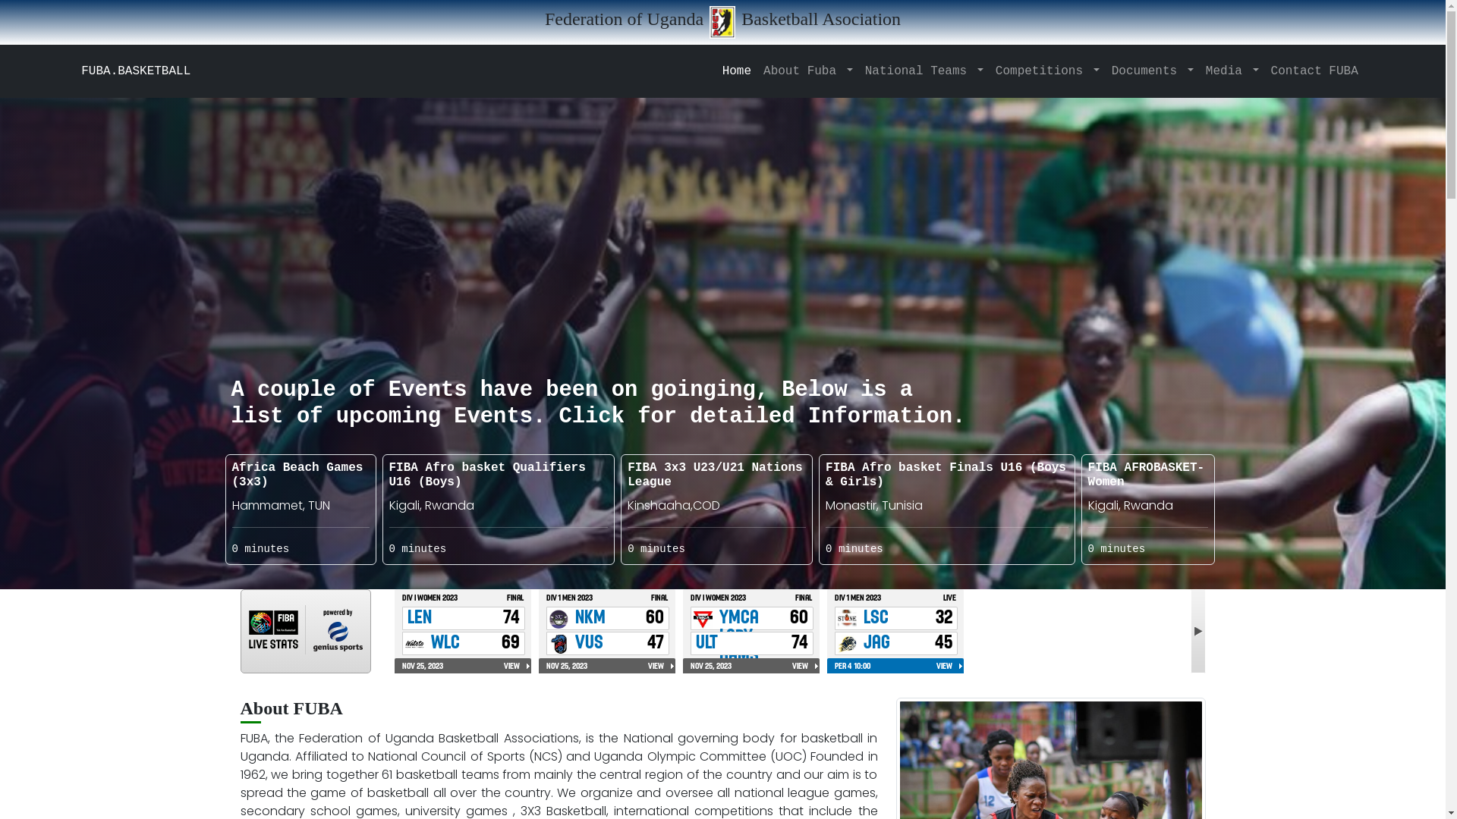 Image resolution: width=1457 pixels, height=819 pixels. What do you see at coordinates (136, 71) in the screenshot?
I see `FUBA.BASKETBALL` at bounding box center [136, 71].